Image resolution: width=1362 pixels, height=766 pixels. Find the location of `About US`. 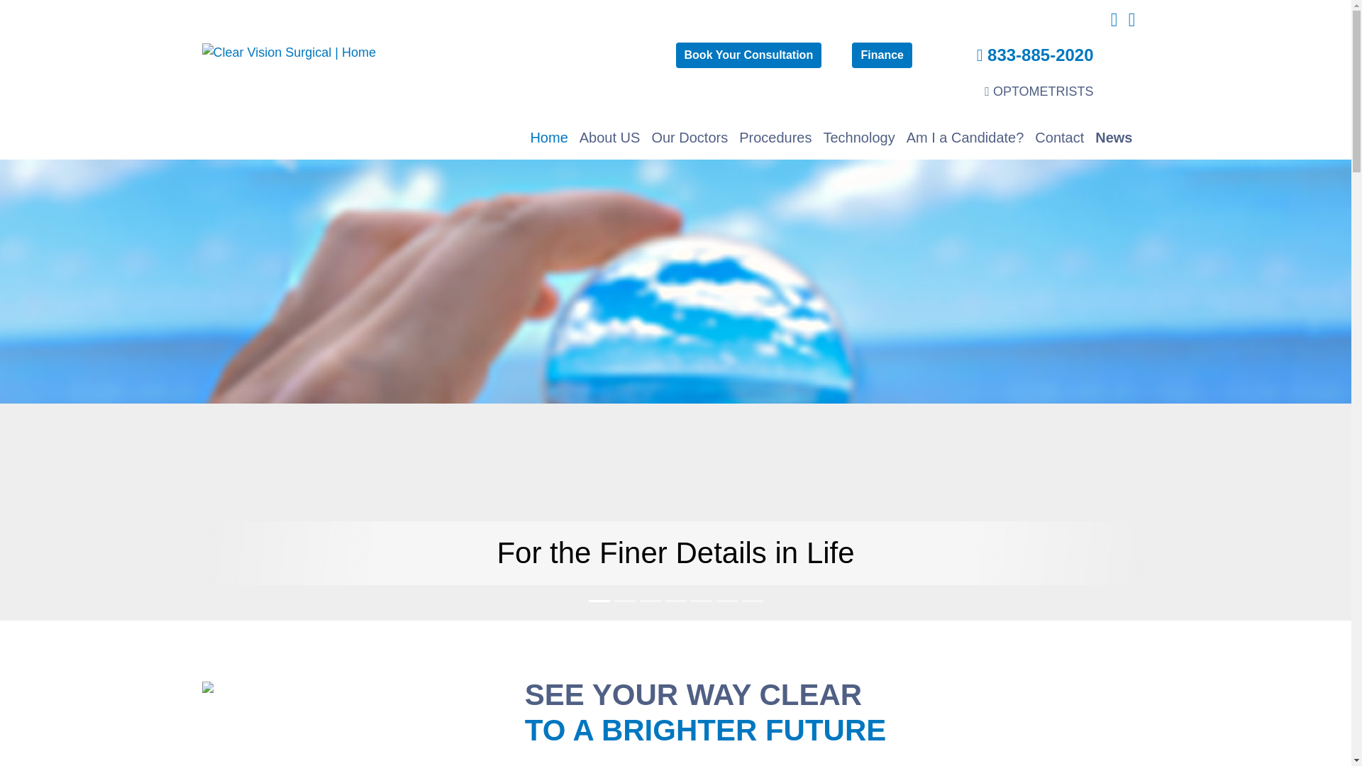

About US is located at coordinates (609, 138).